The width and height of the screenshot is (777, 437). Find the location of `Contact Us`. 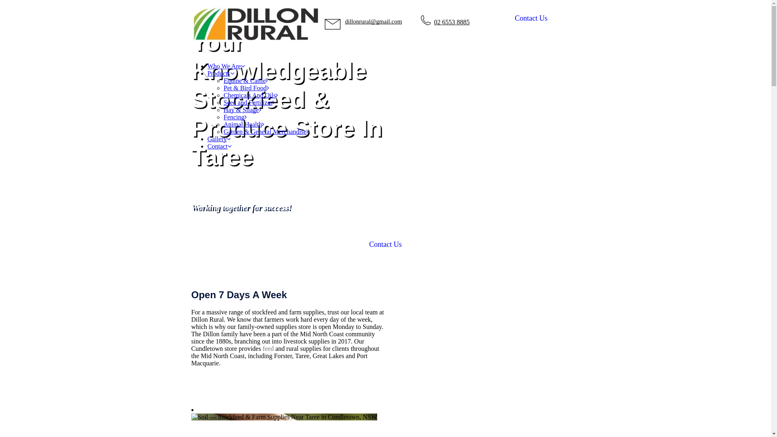

Contact Us is located at coordinates (385, 244).